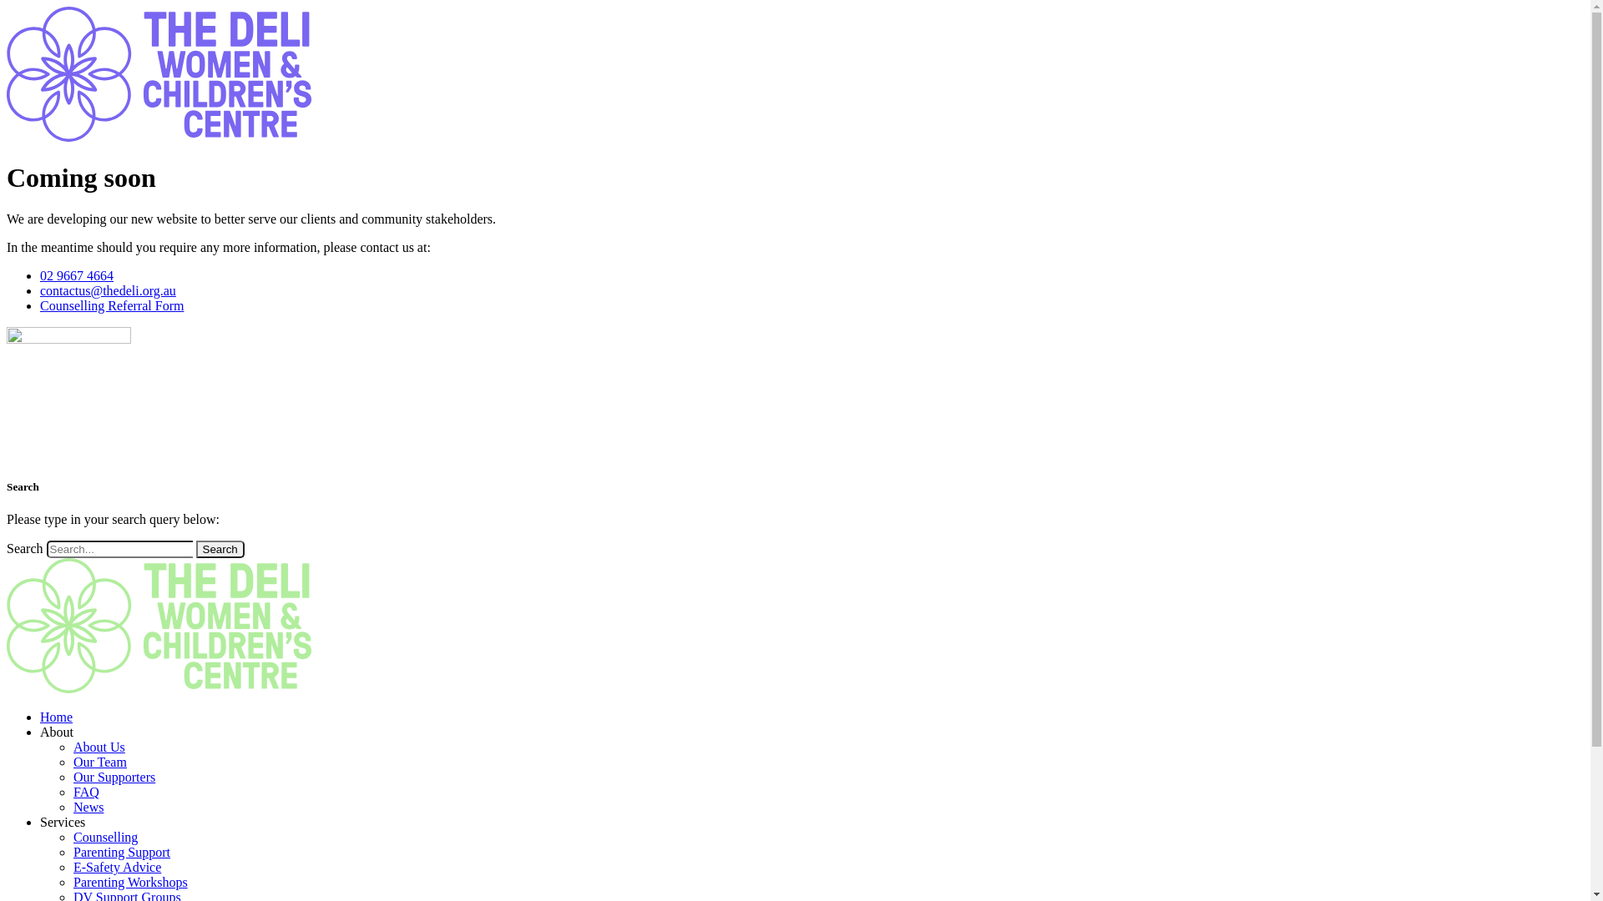  I want to click on Parenting Workshops, so click(130, 883).